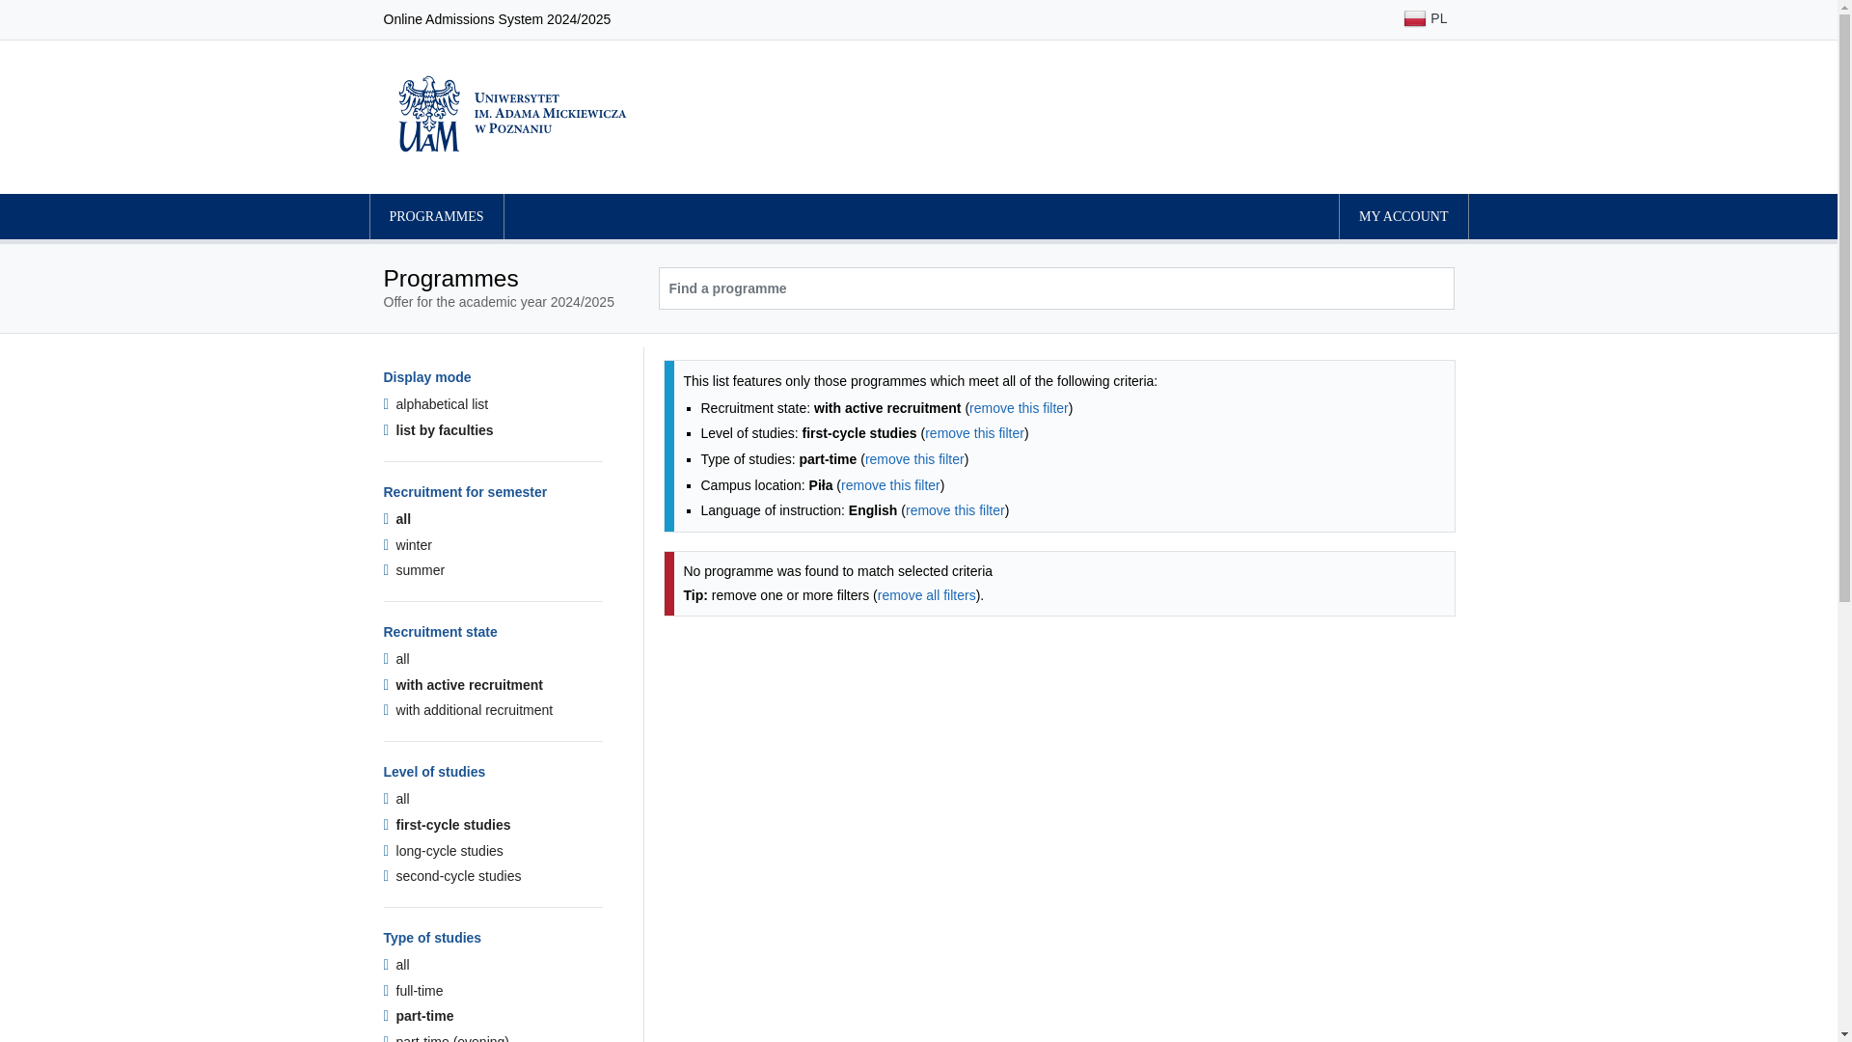 The image size is (1852, 1042). Describe the element at coordinates (438, 430) in the screenshot. I see `list by faculties` at that location.